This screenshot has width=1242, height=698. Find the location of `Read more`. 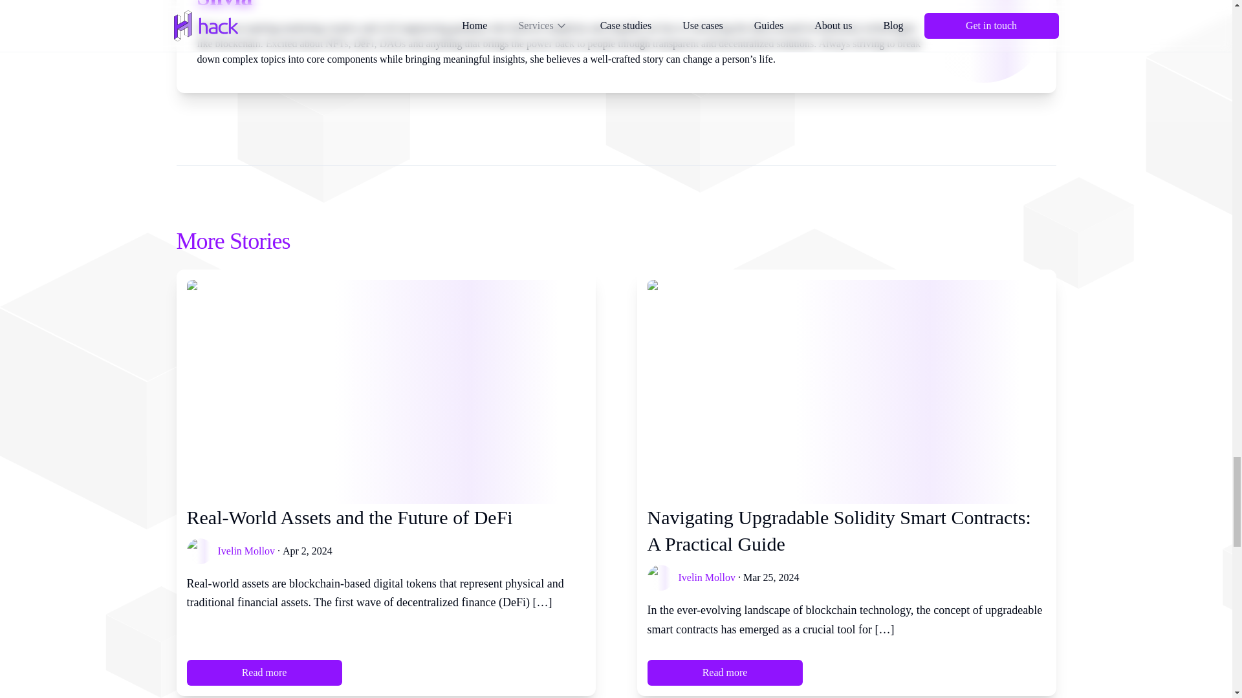

Read more is located at coordinates (264, 672).